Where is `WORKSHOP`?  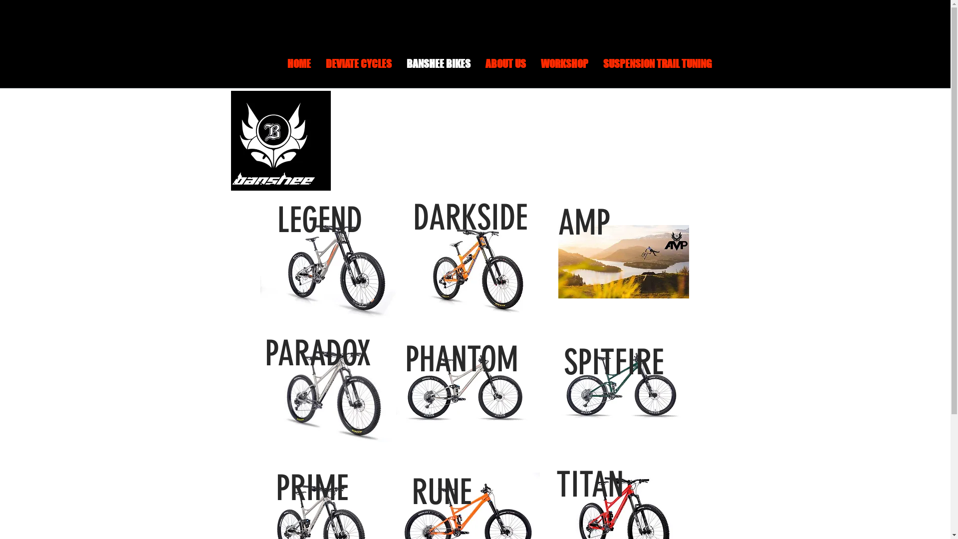 WORKSHOP is located at coordinates (564, 71).